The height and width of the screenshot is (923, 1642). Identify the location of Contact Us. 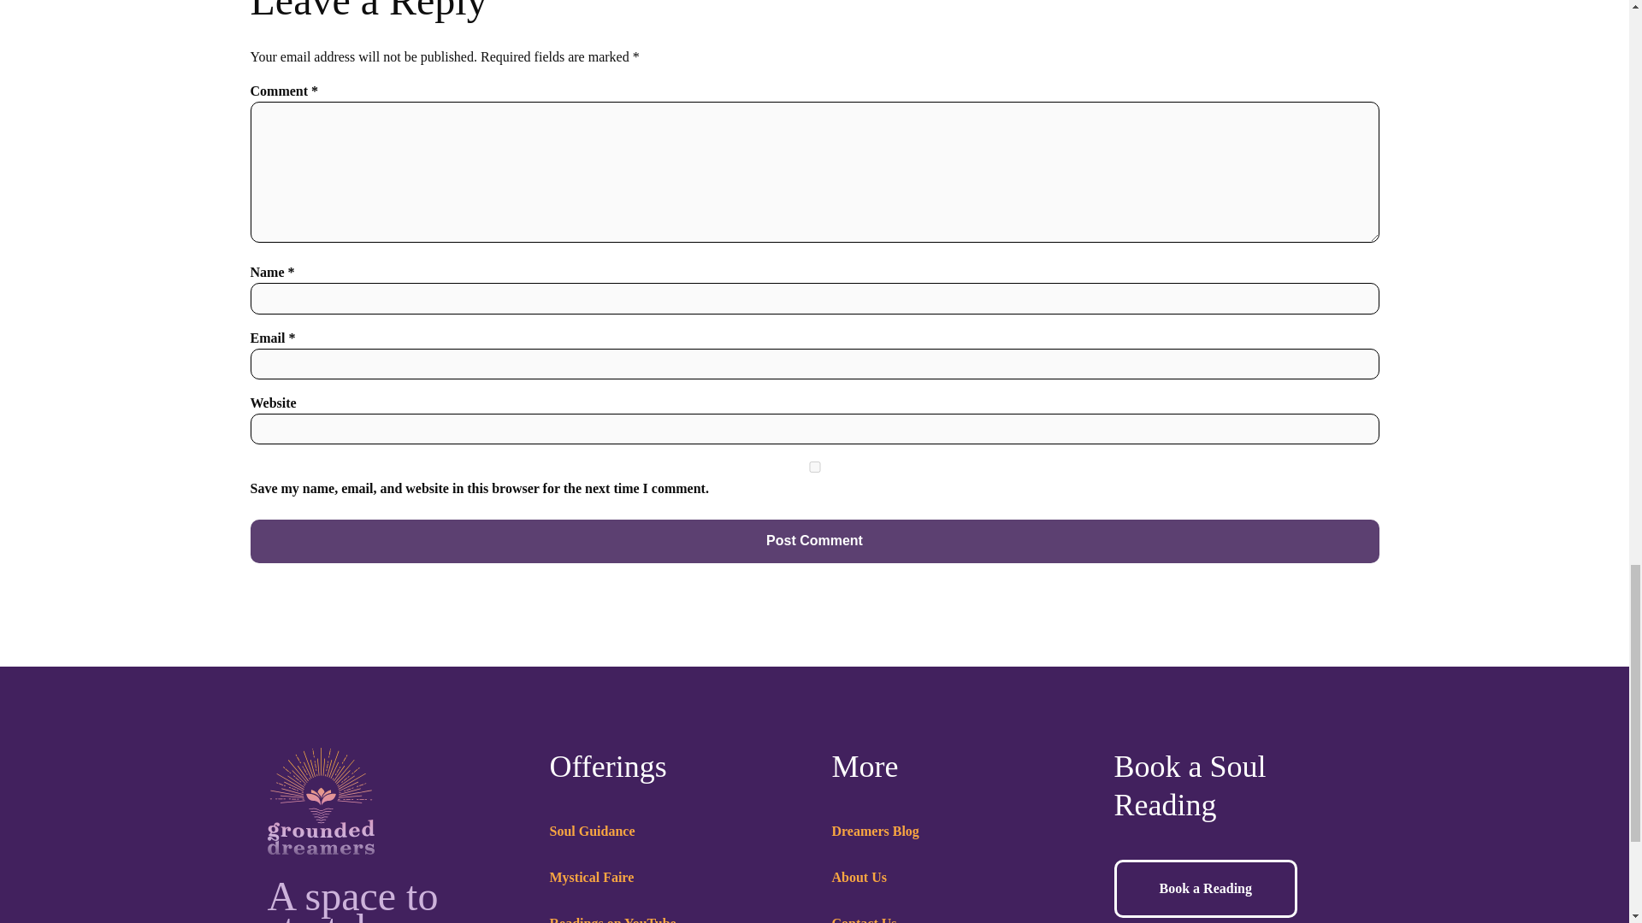
(864, 918).